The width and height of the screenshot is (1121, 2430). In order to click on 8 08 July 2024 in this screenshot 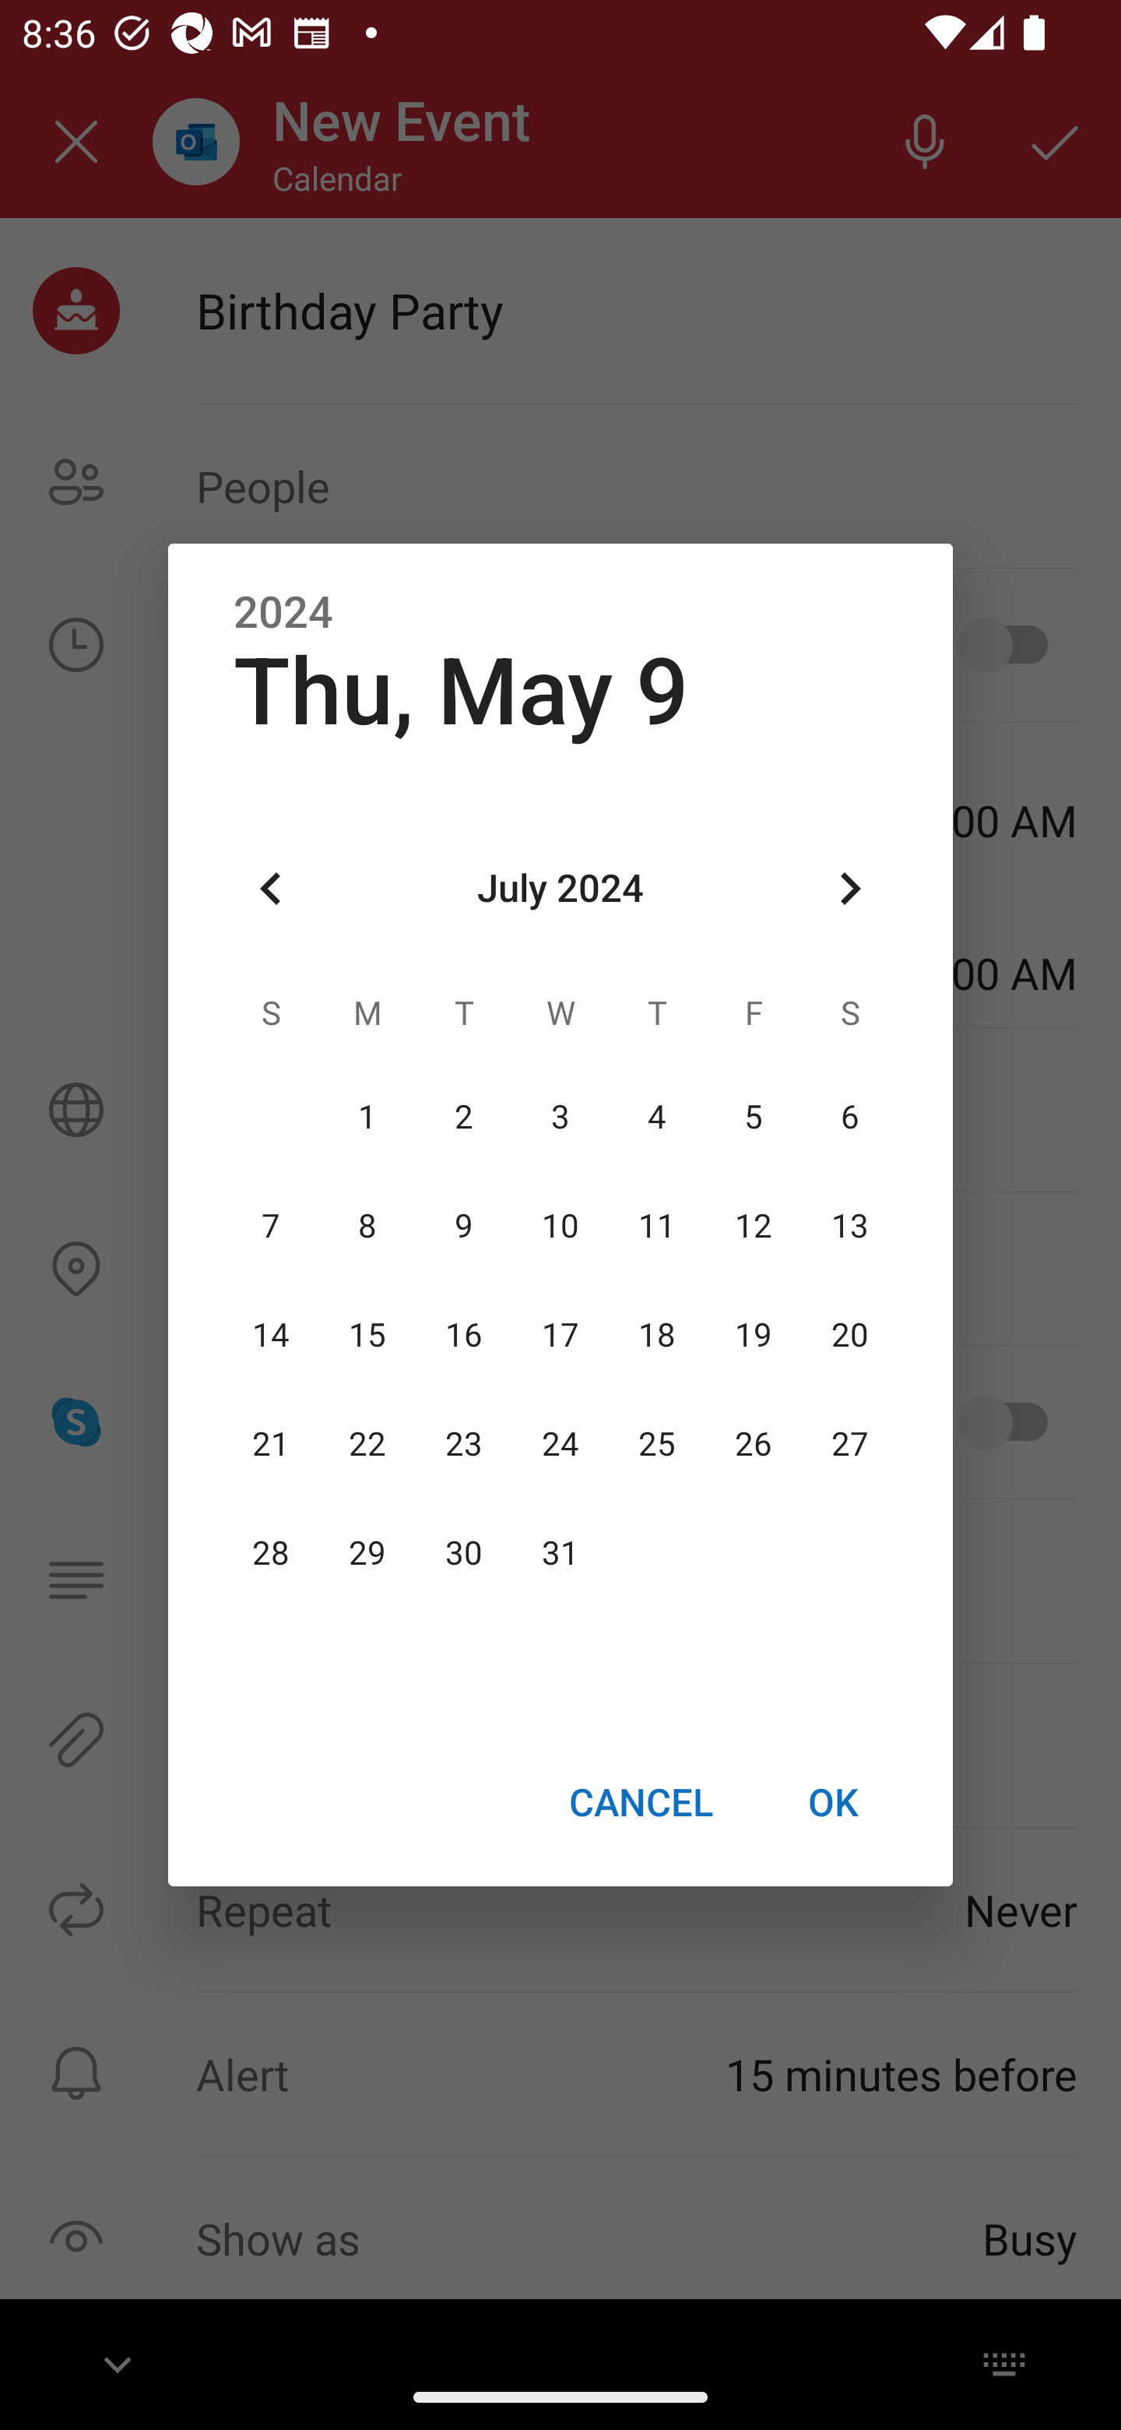, I will do `click(367, 1226)`.